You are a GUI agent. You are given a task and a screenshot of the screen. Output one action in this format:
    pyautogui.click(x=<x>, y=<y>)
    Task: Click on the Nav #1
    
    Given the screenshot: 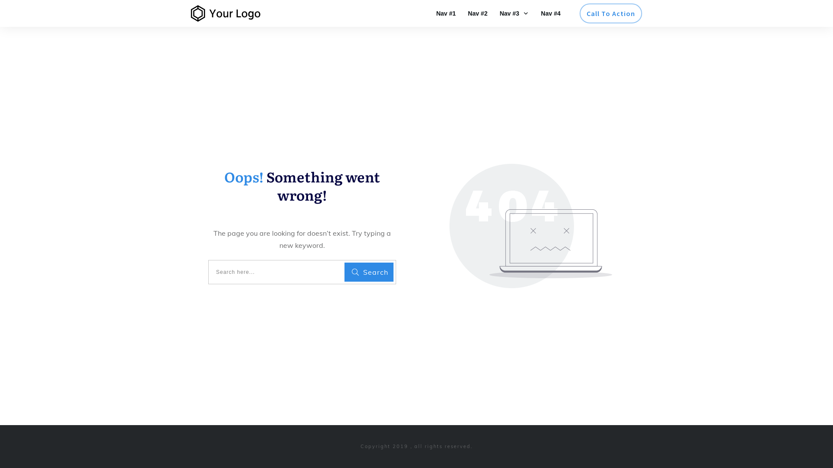 What is the action you would take?
    pyautogui.click(x=446, y=13)
    